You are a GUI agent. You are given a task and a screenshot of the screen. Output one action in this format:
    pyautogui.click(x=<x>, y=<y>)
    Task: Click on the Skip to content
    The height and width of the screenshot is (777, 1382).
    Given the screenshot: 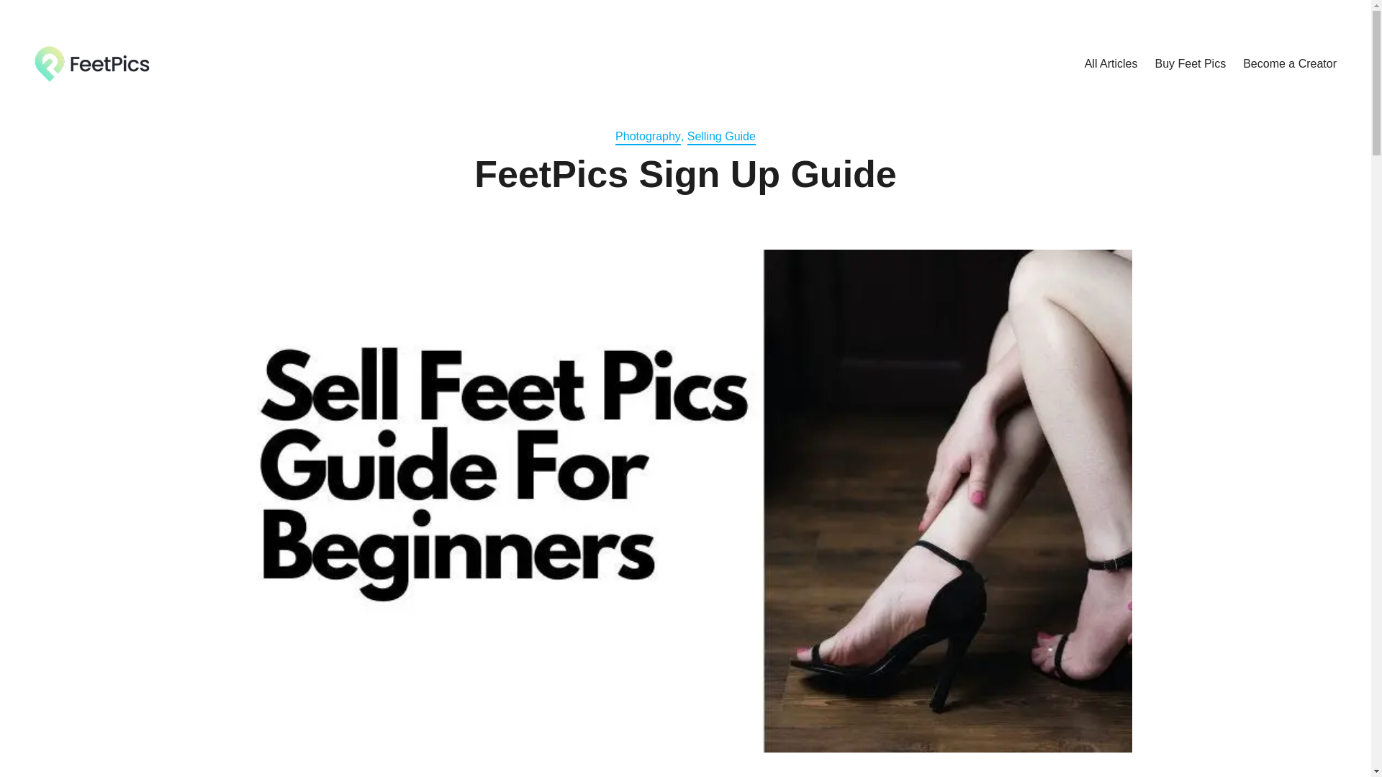 What is the action you would take?
    pyautogui.click(x=19, y=16)
    